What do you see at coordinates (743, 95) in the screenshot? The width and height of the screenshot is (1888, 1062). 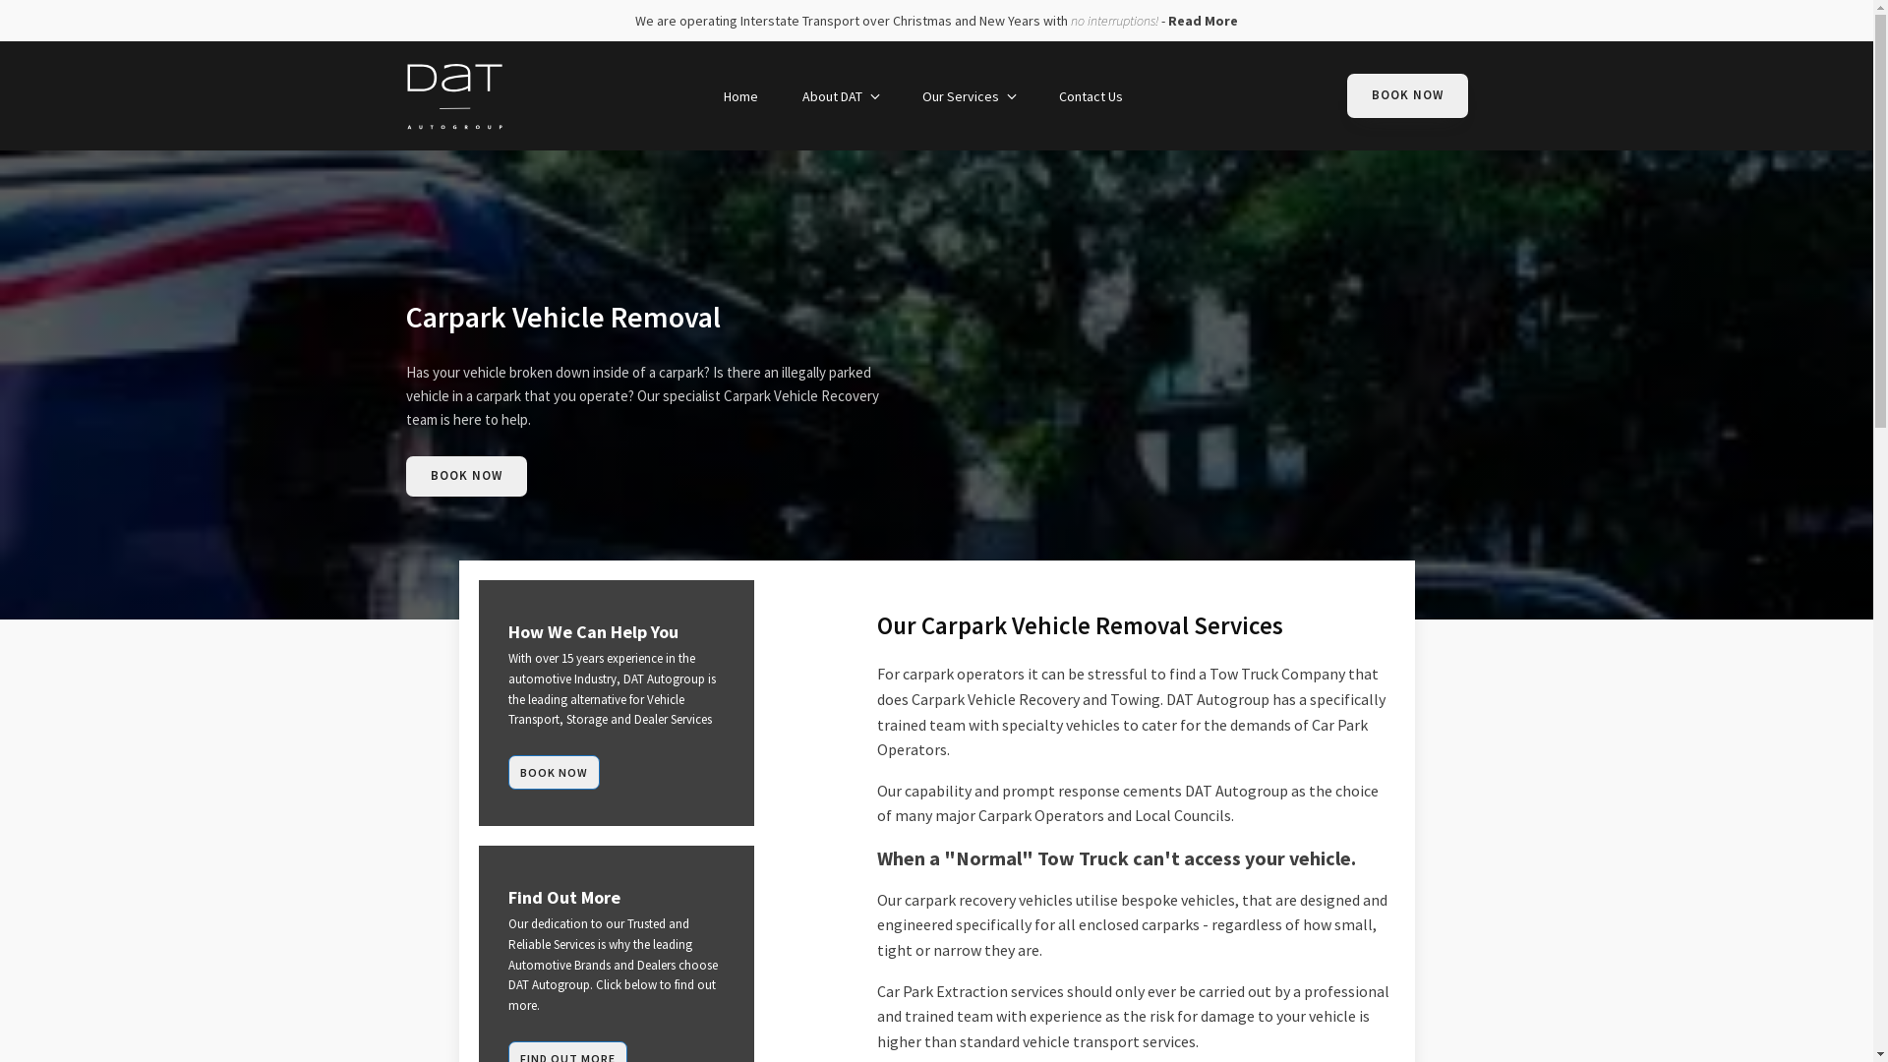 I see `Home` at bounding box center [743, 95].